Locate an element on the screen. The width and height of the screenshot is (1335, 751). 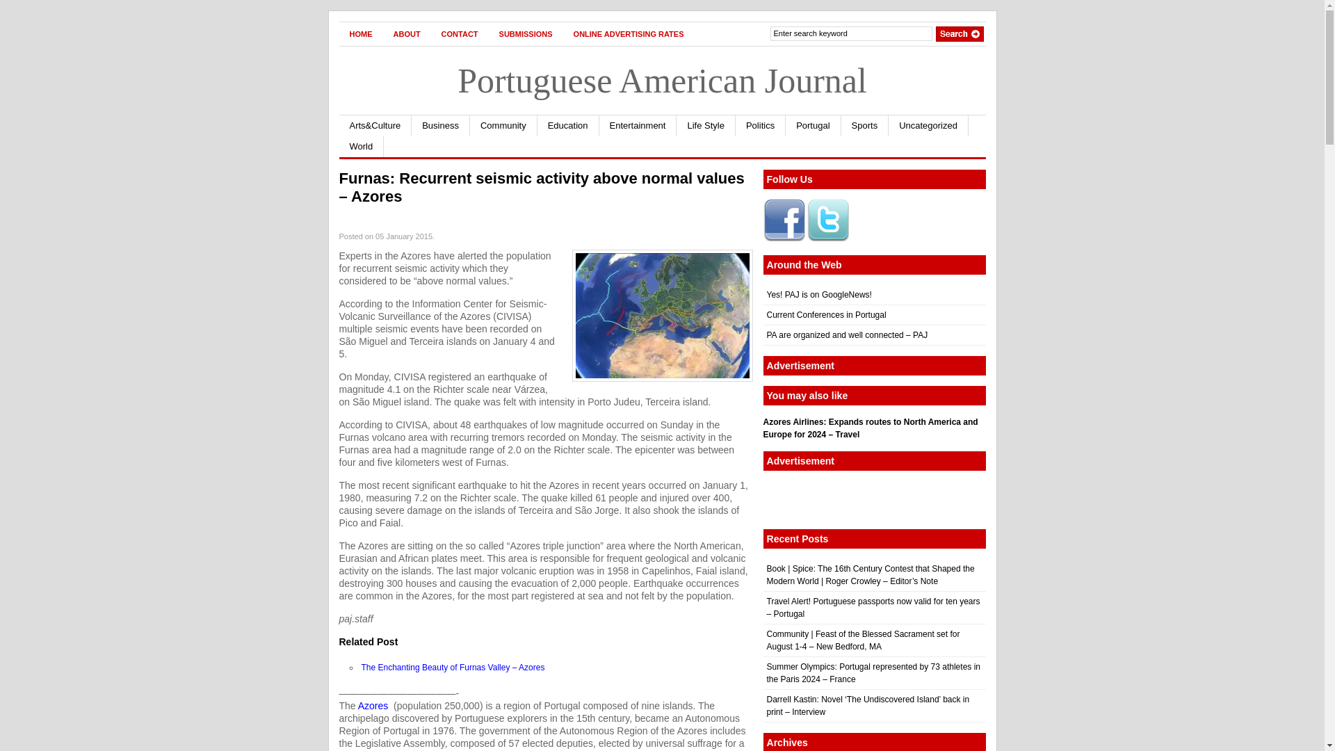
Politics is located at coordinates (761, 125).